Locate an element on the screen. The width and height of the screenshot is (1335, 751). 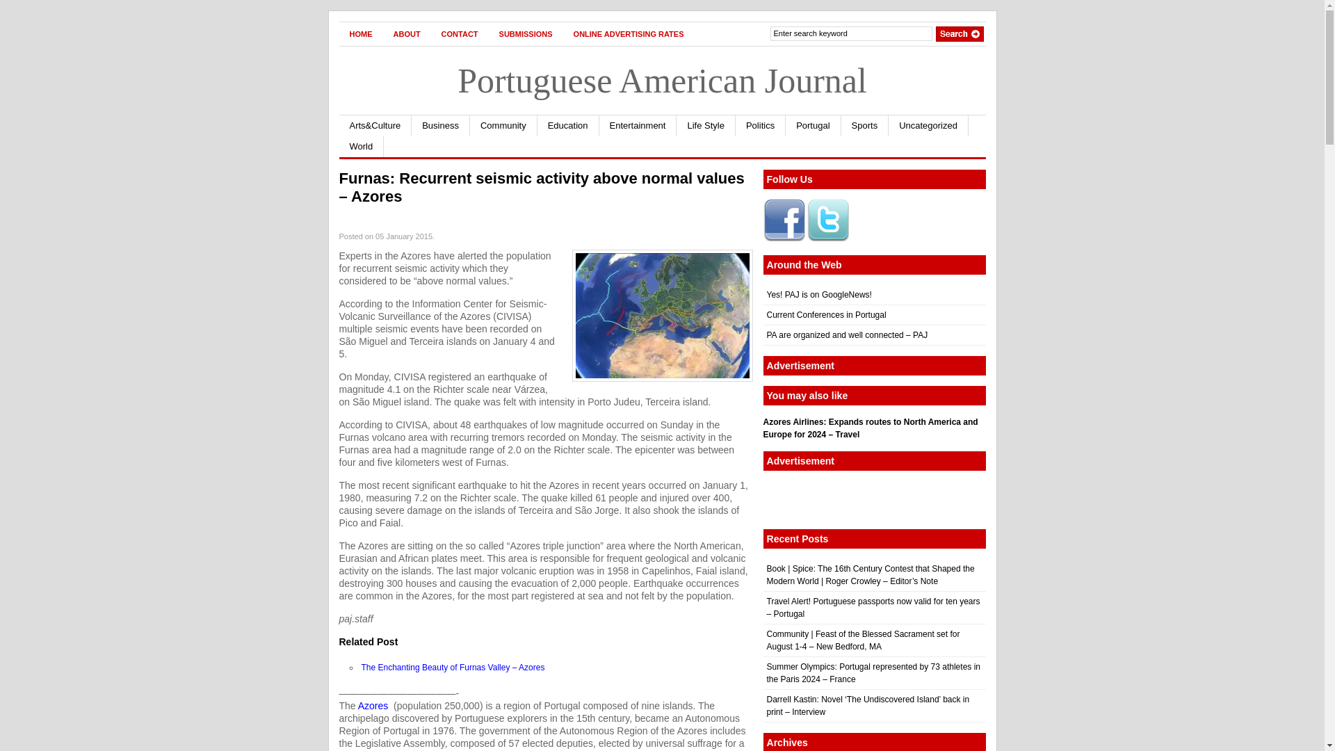
Politics is located at coordinates (761, 125).